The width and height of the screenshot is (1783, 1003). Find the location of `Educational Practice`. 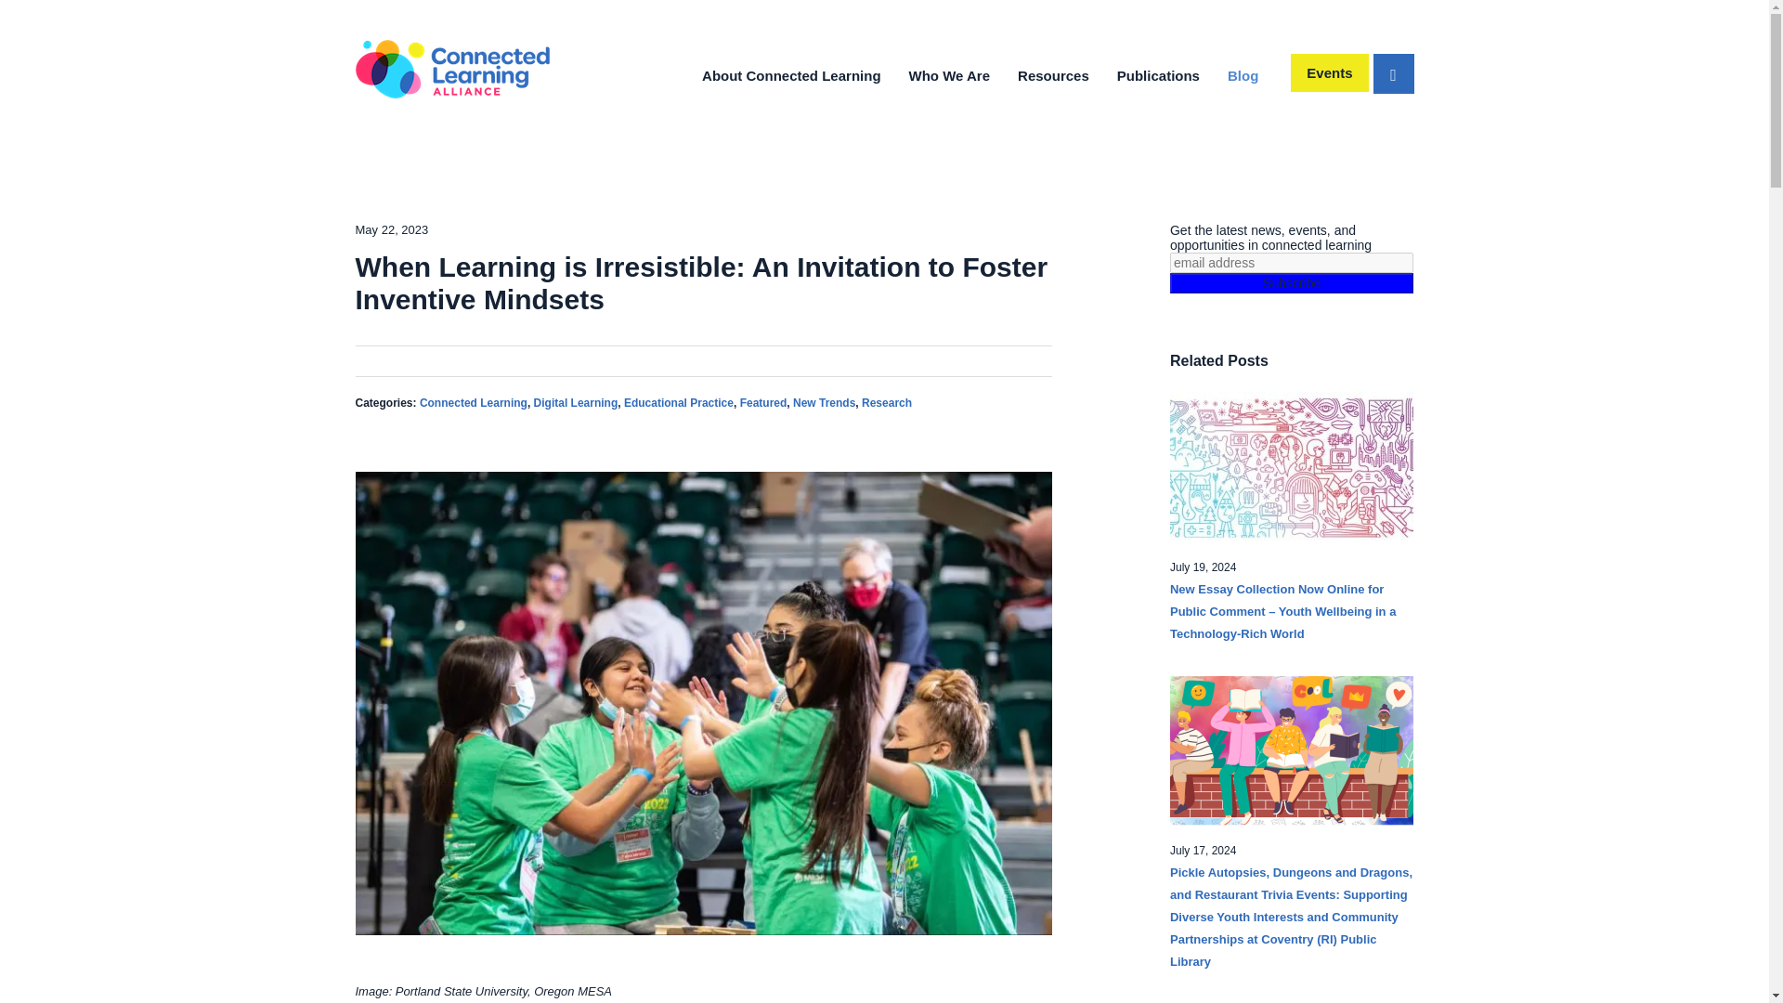

Educational Practice is located at coordinates (678, 402).